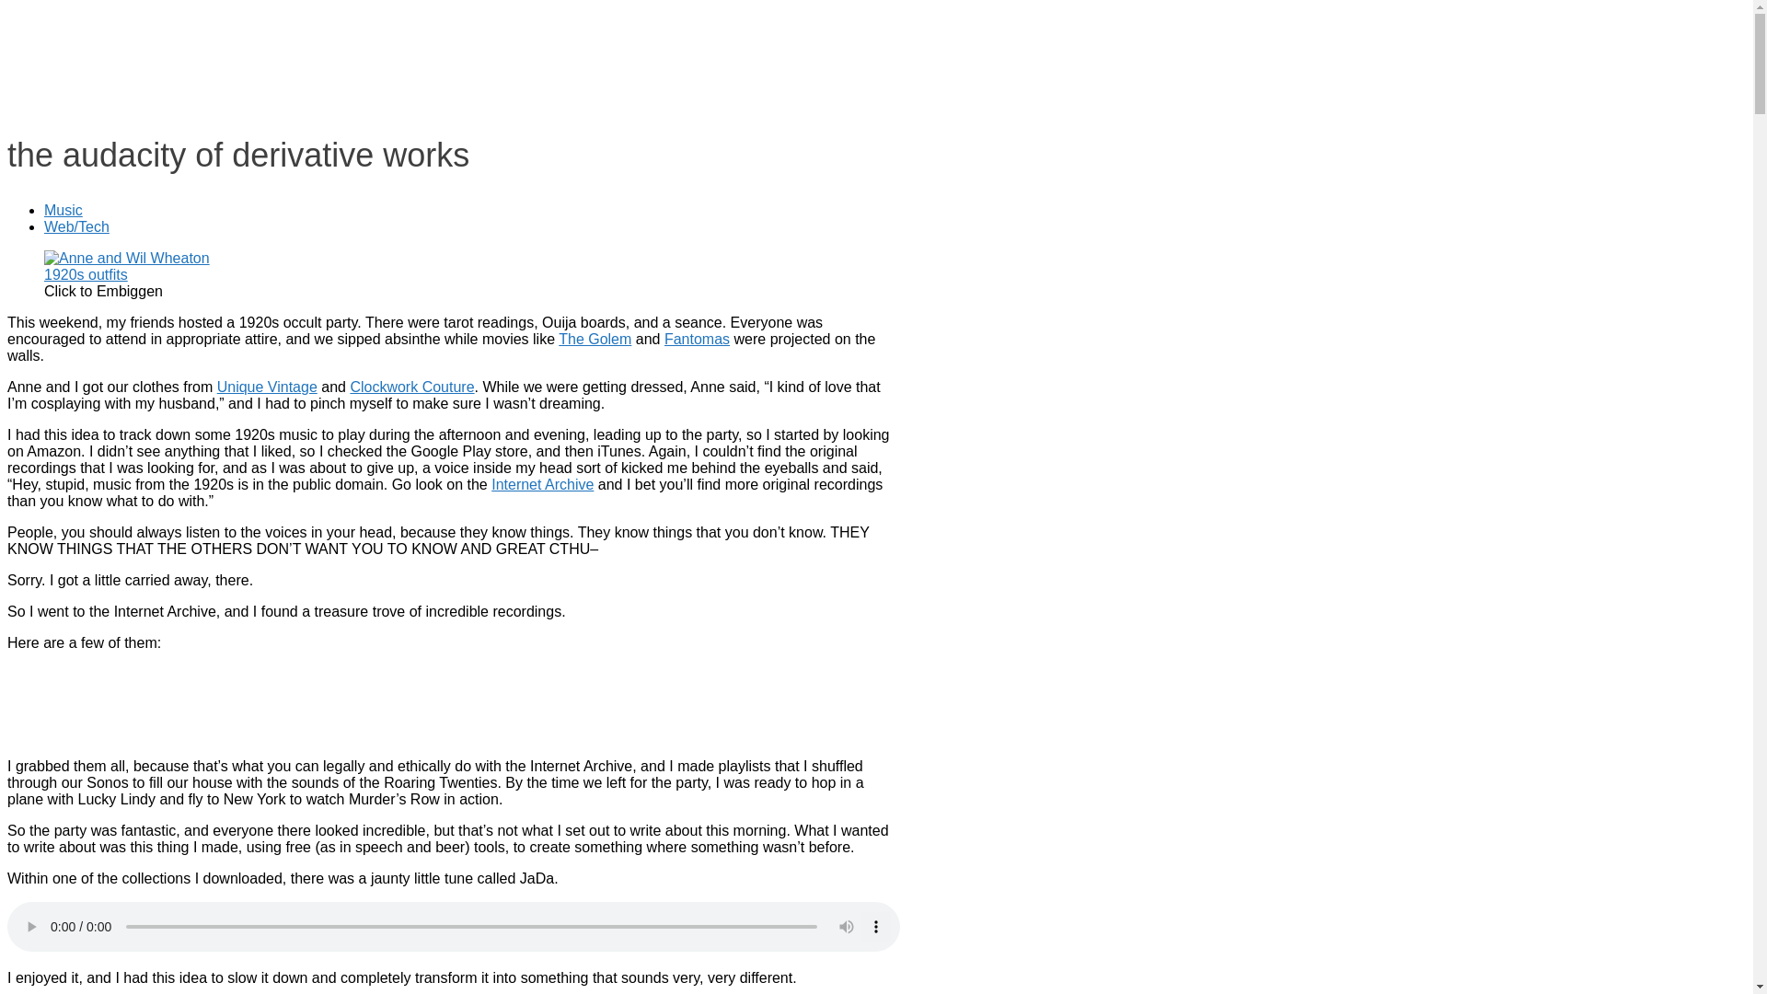 This screenshot has width=1767, height=994. I want to click on Internet Archive, so click(542, 484).